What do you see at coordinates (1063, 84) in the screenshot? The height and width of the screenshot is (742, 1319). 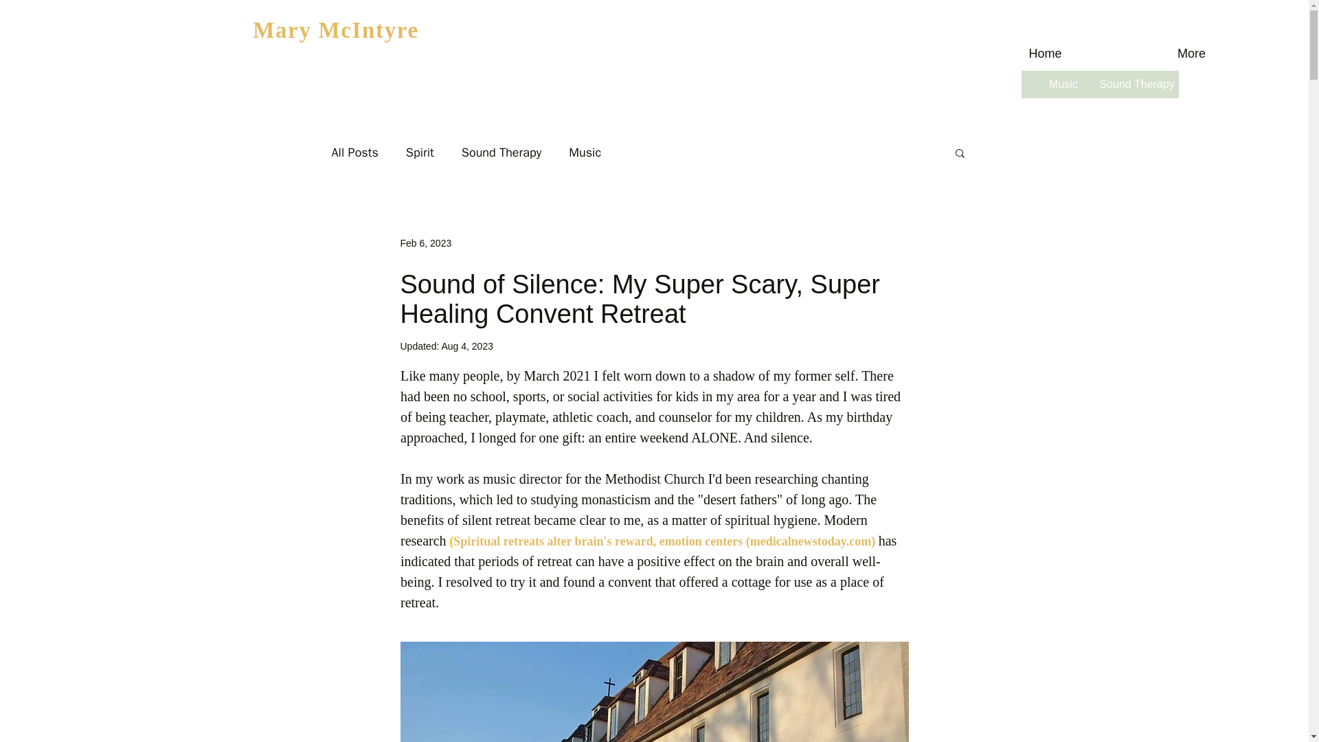 I see `Music` at bounding box center [1063, 84].